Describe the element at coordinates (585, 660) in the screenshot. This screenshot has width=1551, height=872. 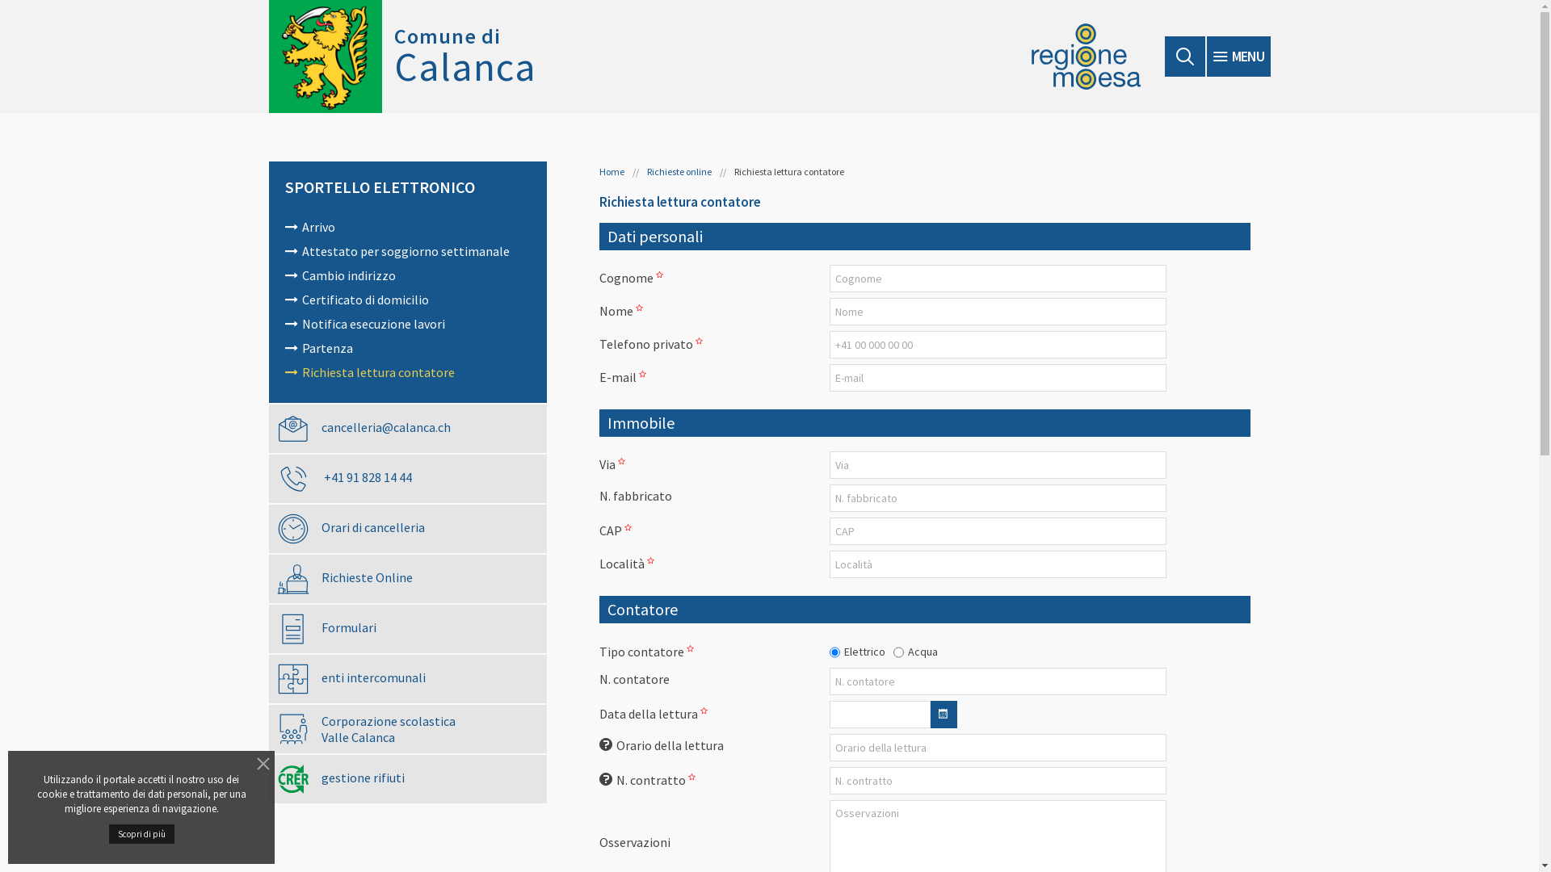
I see `cancelleria@calanca.ch` at that location.